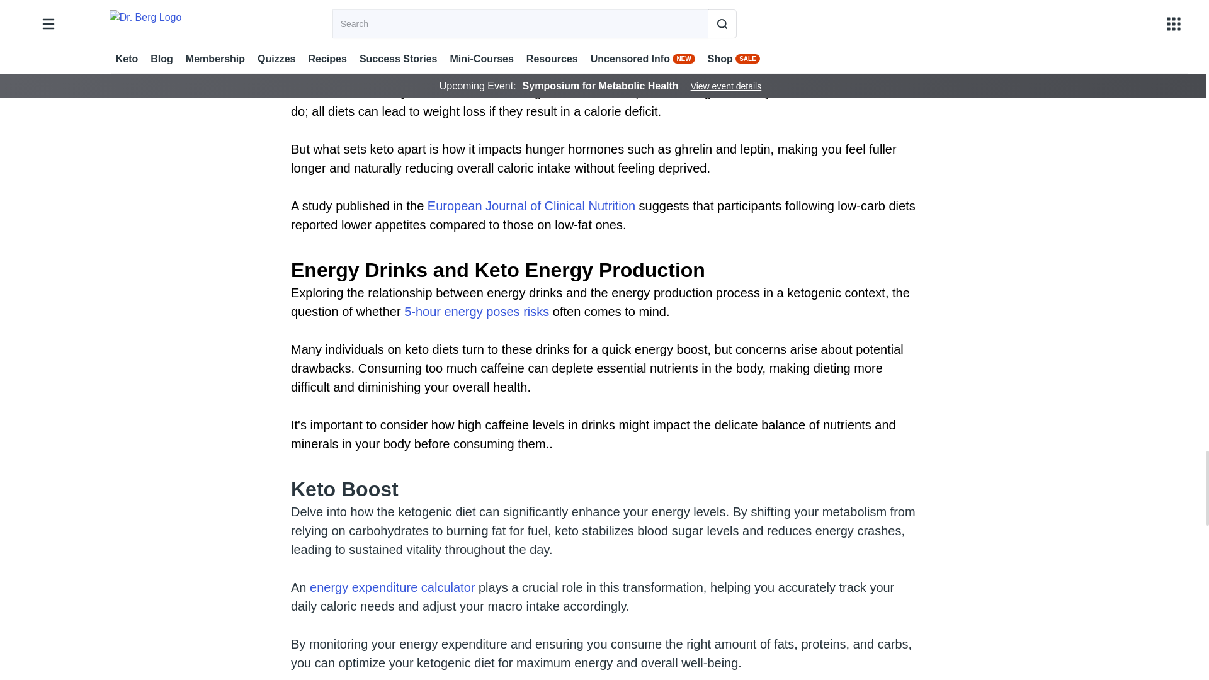 The height and width of the screenshot is (680, 1209). Describe the element at coordinates (390, 587) in the screenshot. I see `energy expenditure calculator` at that location.